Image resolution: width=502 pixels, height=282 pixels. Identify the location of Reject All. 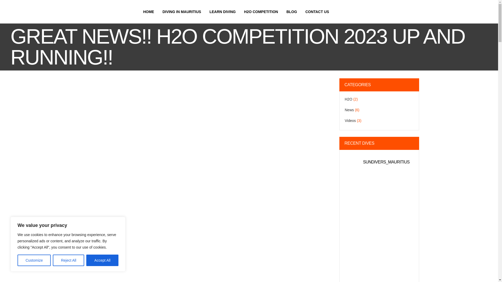
(69, 260).